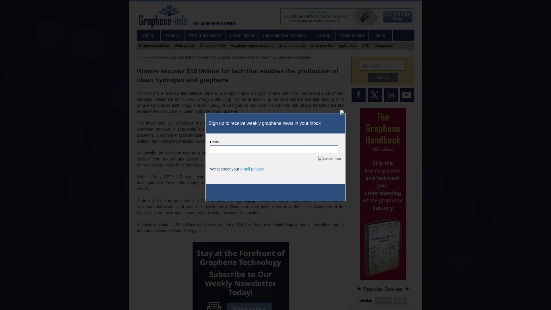 This screenshot has height=310, width=551. I want to click on Market reports, so click(242, 35).